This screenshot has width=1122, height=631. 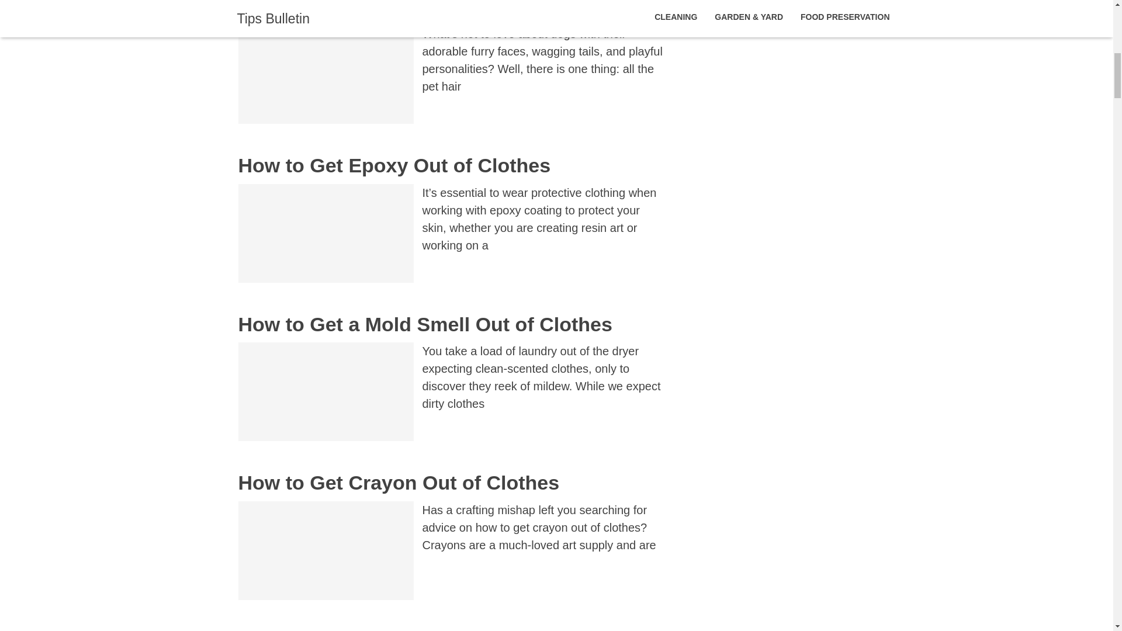 What do you see at coordinates (399, 482) in the screenshot?
I see `How to Get Crayon Out of Clothes` at bounding box center [399, 482].